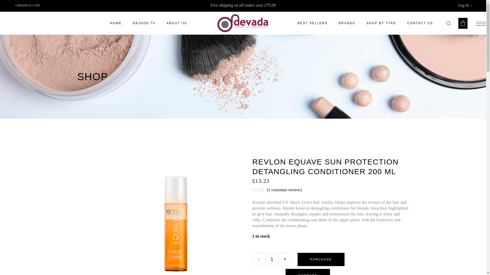  Describe the element at coordinates (465, 5) in the screenshot. I see `Log In` at that location.